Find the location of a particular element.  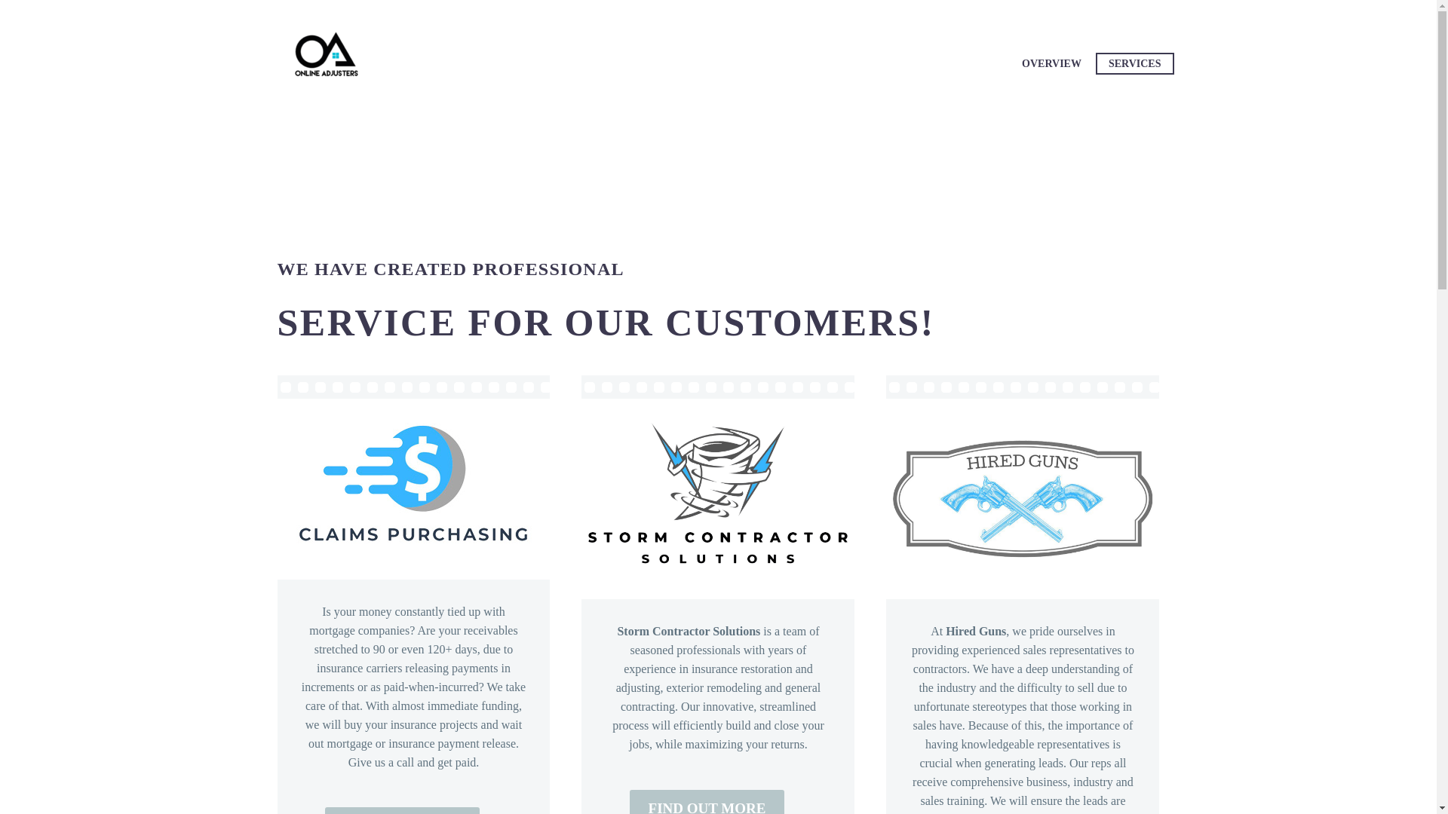

SERVICES is located at coordinates (1135, 63).